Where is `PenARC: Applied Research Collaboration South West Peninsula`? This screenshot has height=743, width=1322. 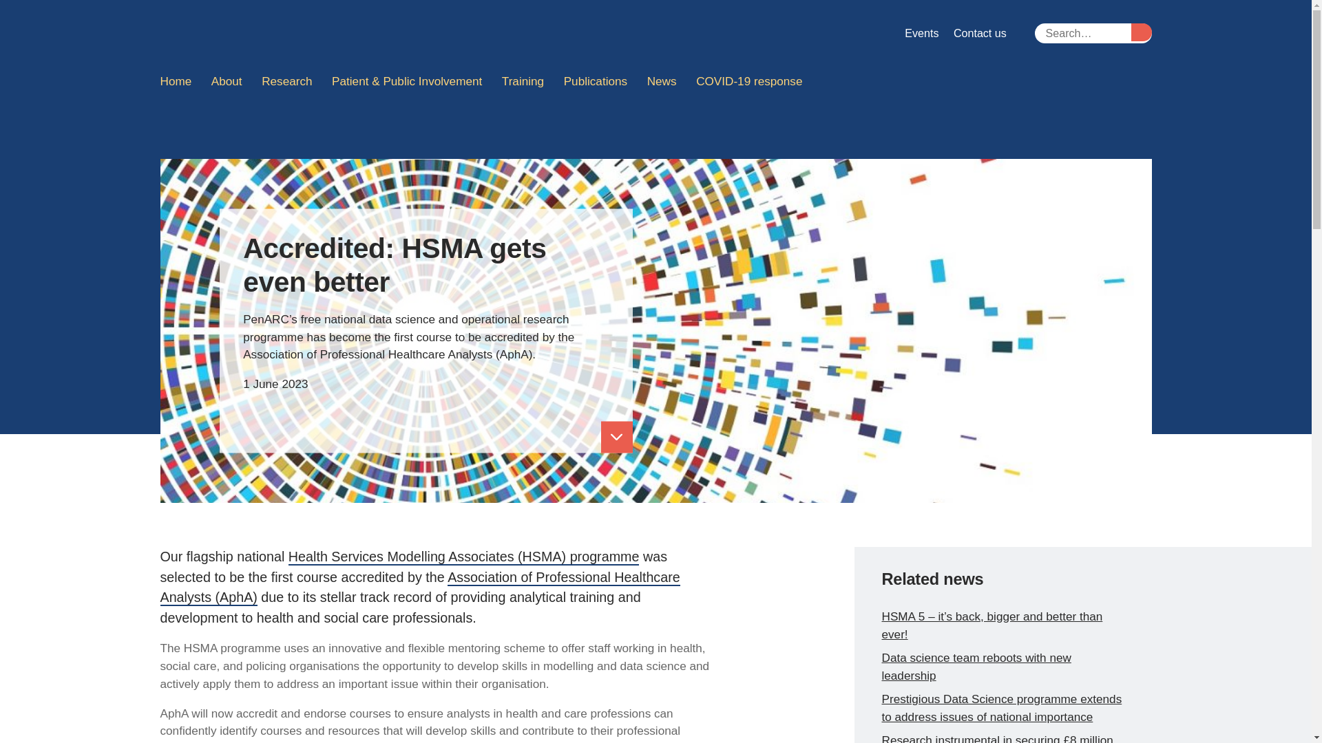
PenARC: Applied Research Collaboration South West Peninsula is located at coordinates (287, 34).